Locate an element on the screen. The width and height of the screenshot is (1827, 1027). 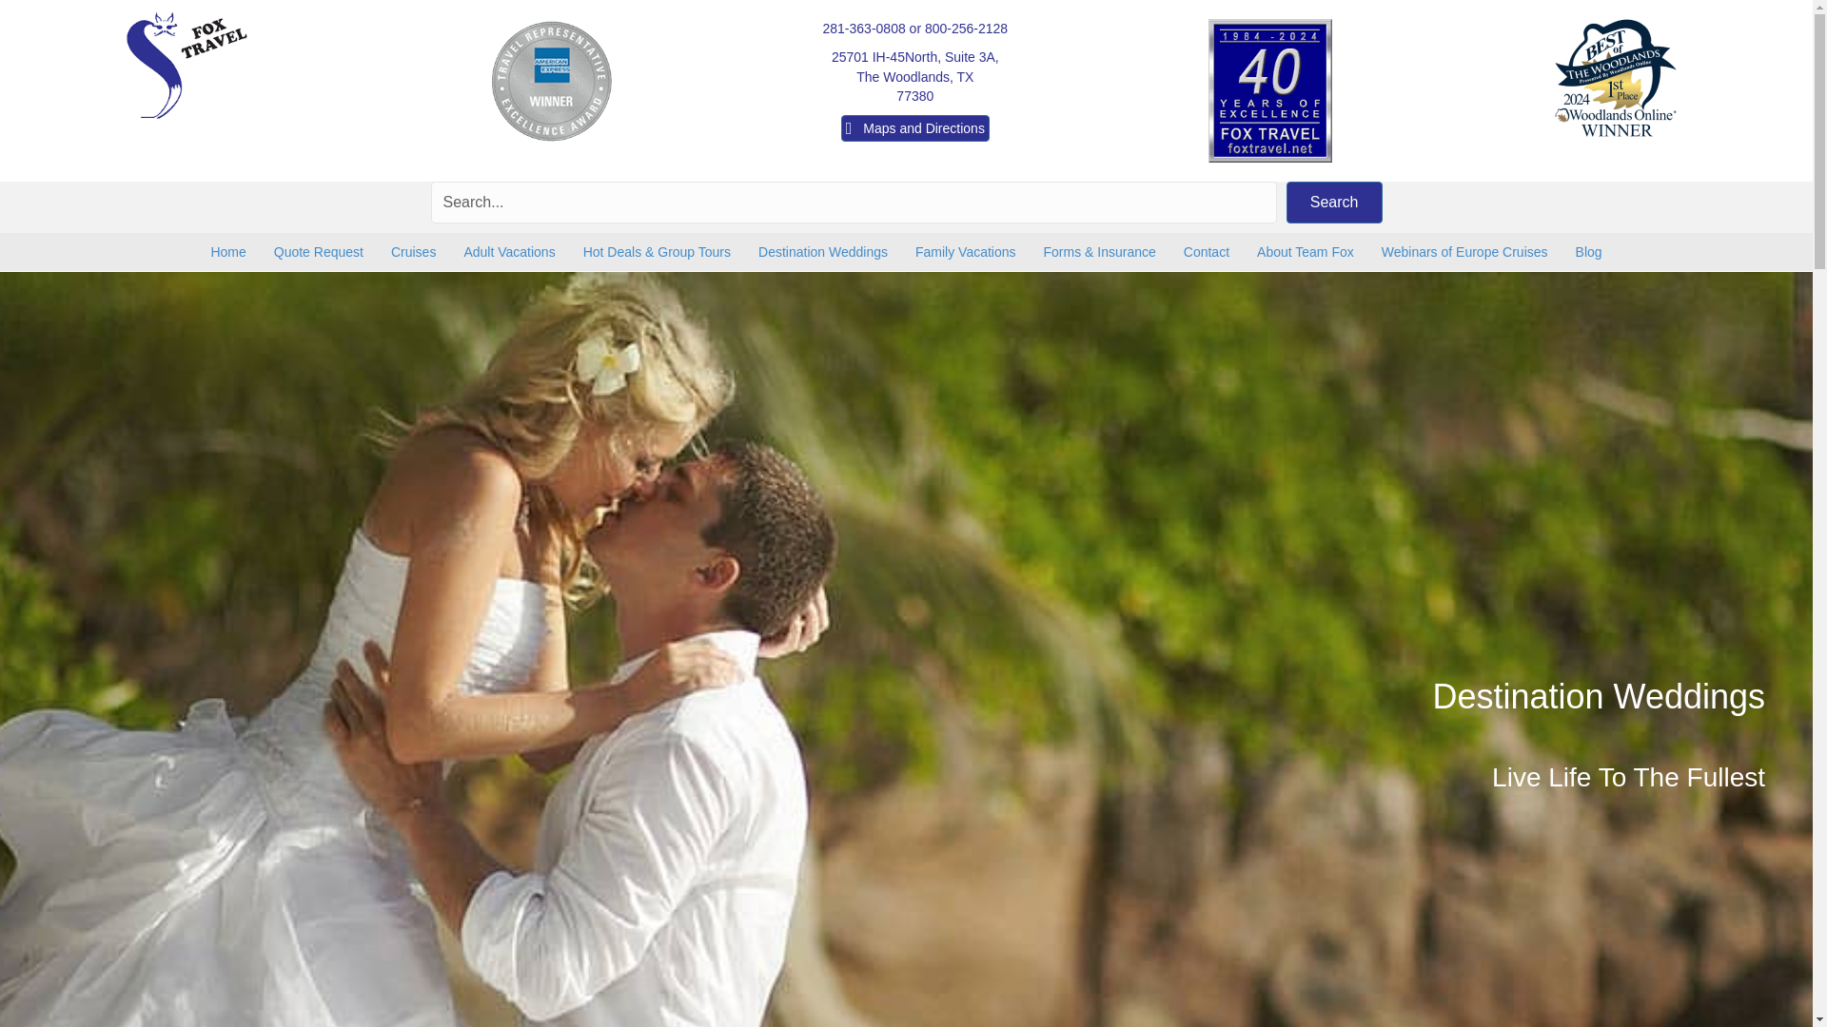
Fox logo square is located at coordinates (187, 65).